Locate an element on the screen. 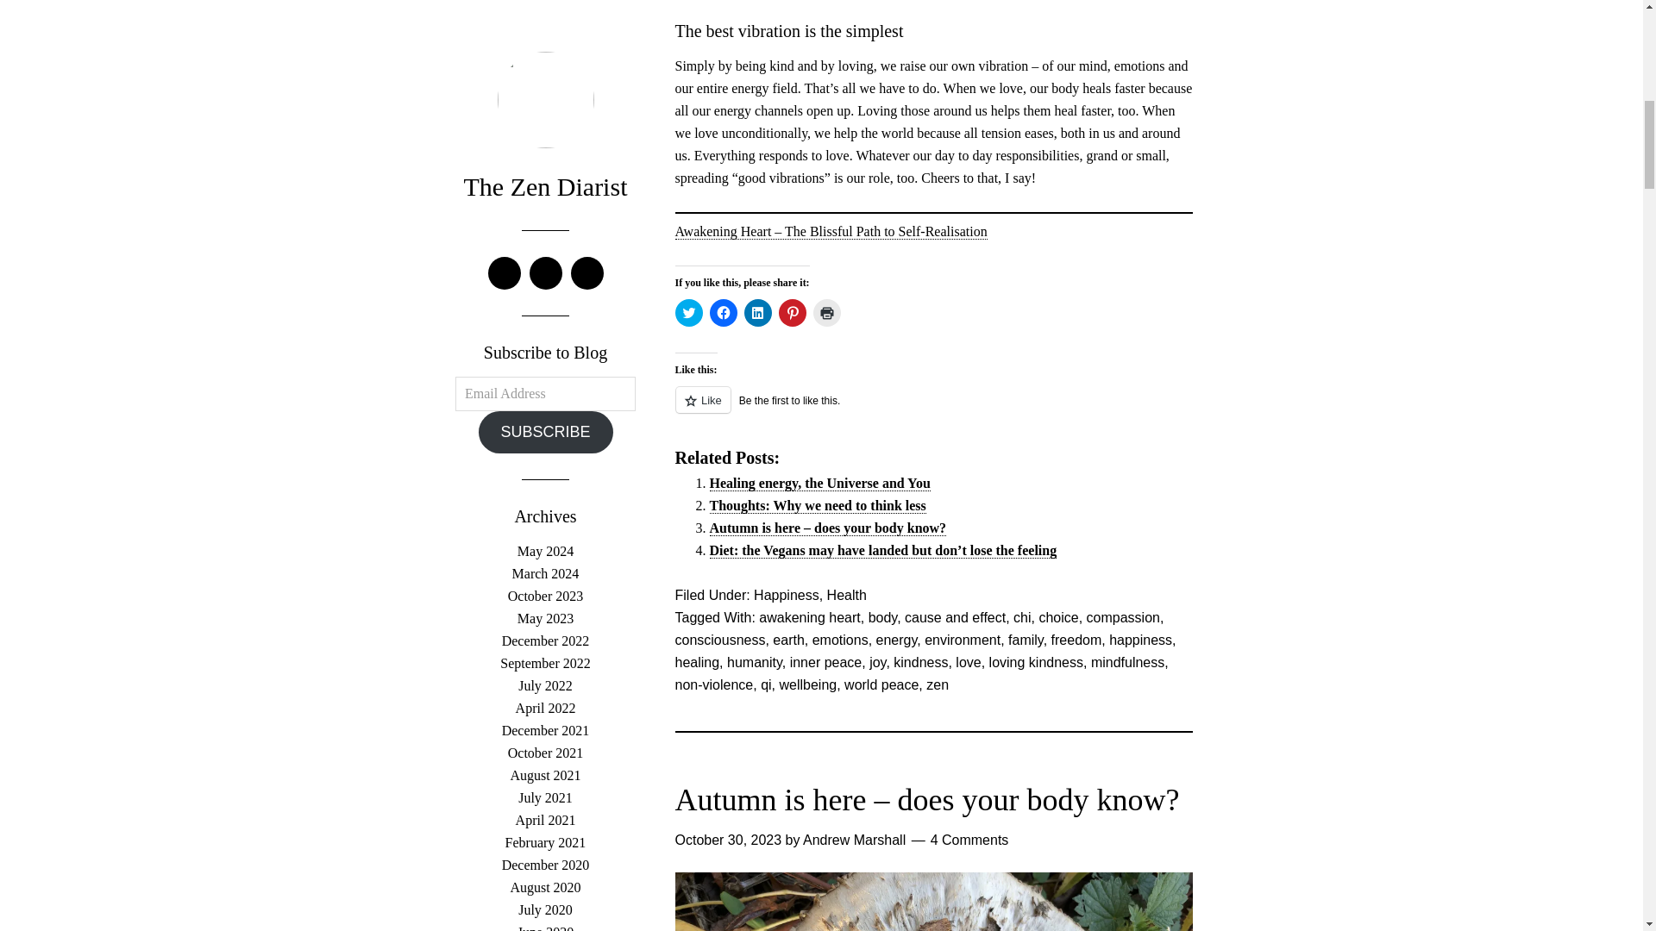  Healing energy, the Universe and You is located at coordinates (819, 483).